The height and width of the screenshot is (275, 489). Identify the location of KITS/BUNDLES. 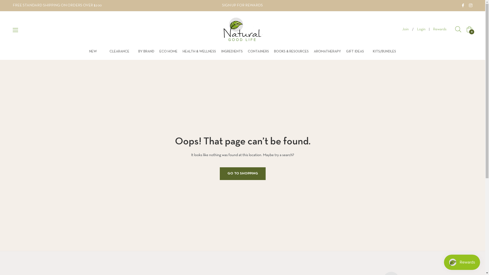
(385, 51).